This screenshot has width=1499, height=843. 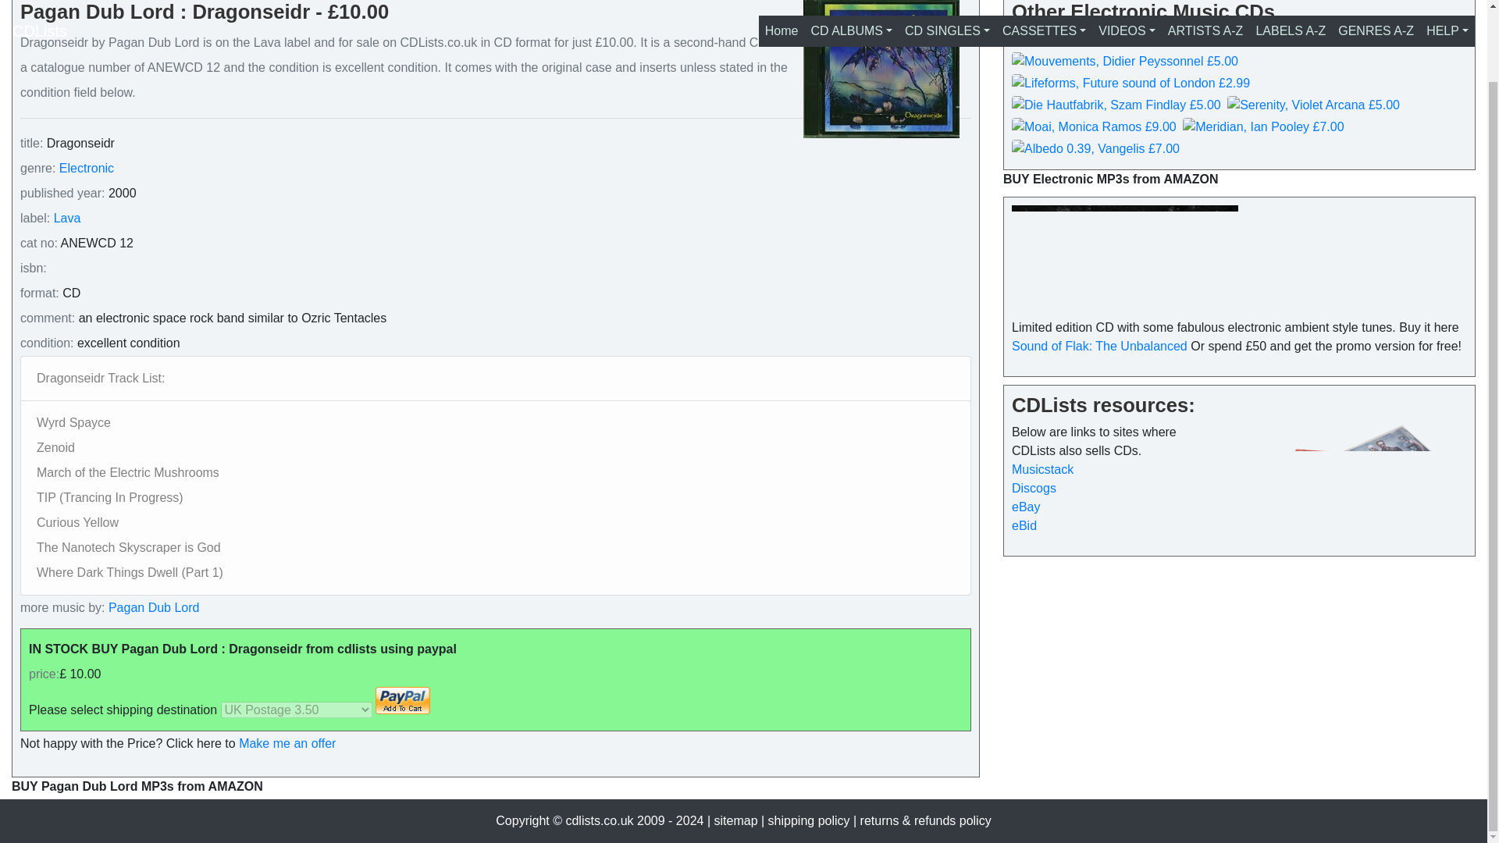 What do you see at coordinates (86, 168) in the screenshot?
I see `more music from the Electronic genre` at bounding box center [86, 168].